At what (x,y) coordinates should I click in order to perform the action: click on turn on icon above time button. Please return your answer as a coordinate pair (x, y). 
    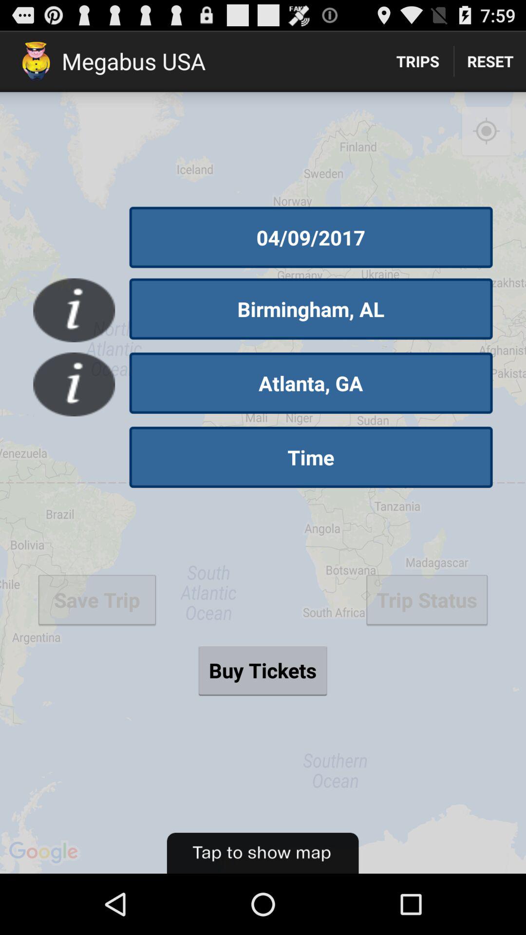
    Looking at the image, I should click on (311, 383).